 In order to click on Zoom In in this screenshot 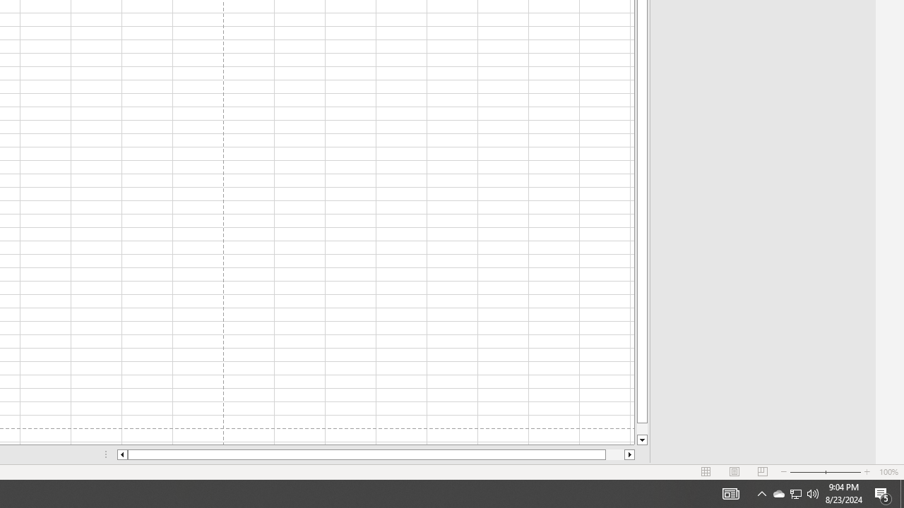, I will do `click(867, 471)`.